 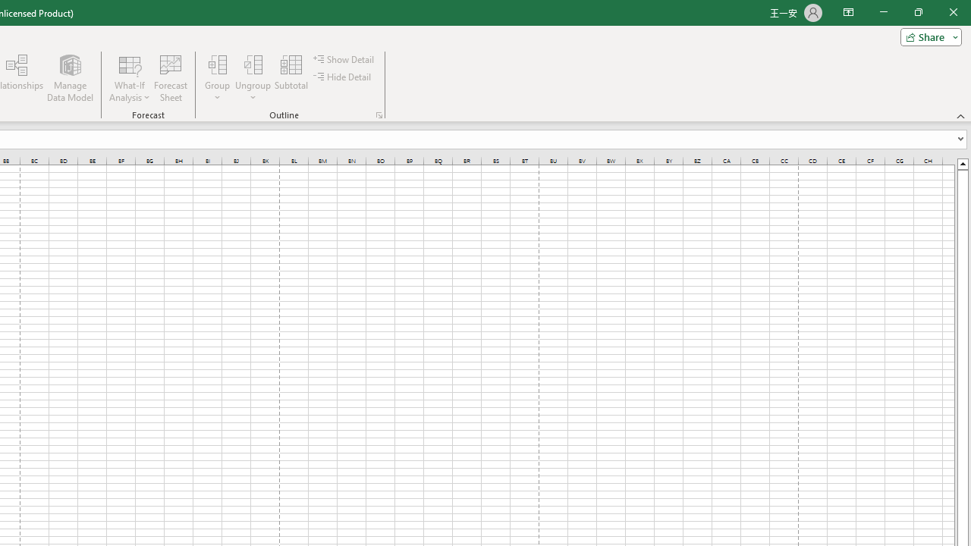 I want to click on Subtotal, so click(x=291, y=77).